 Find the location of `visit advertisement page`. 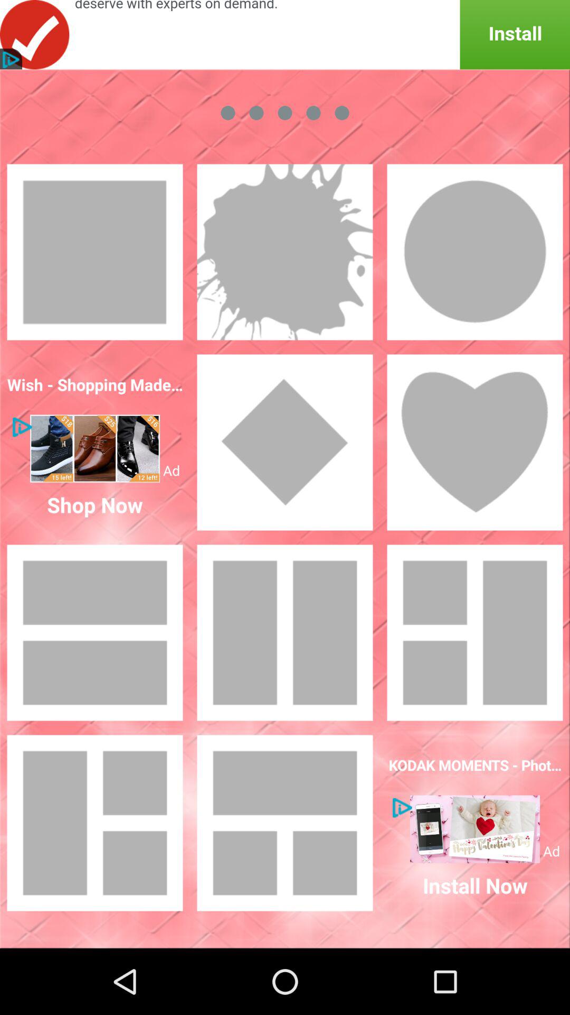

visit advertisement page is located at coordinates (95, 448).